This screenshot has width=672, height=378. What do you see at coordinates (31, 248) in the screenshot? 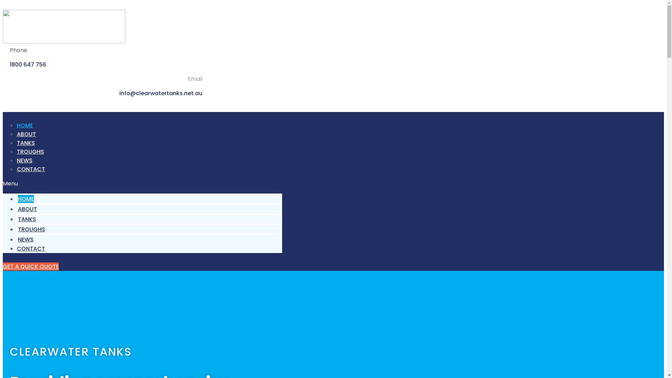
I see `CONTACT` at bounding box center [31, 248].